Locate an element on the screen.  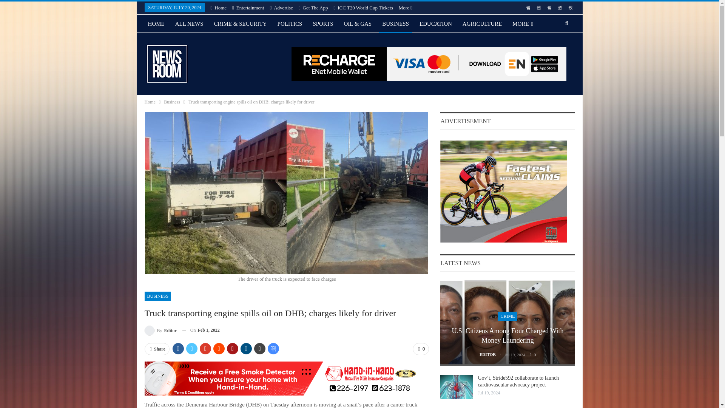
MORE is located at coordinates (523, 23).